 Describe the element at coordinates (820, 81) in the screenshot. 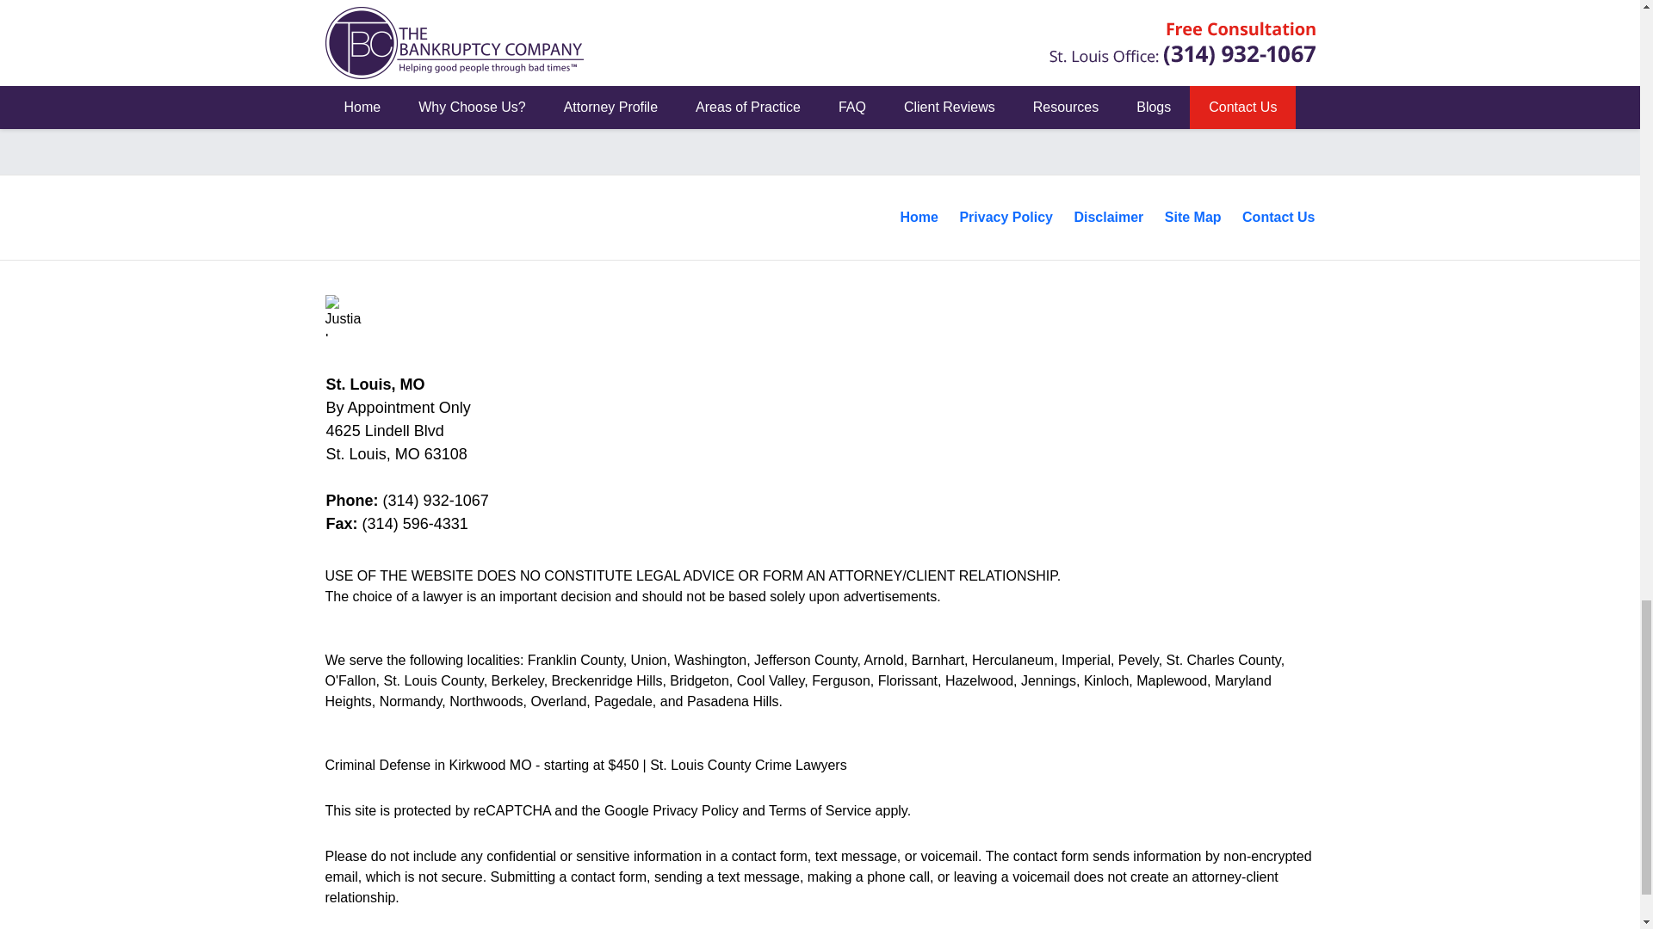

I see `Submit a Law Firm Client Review` at that location.